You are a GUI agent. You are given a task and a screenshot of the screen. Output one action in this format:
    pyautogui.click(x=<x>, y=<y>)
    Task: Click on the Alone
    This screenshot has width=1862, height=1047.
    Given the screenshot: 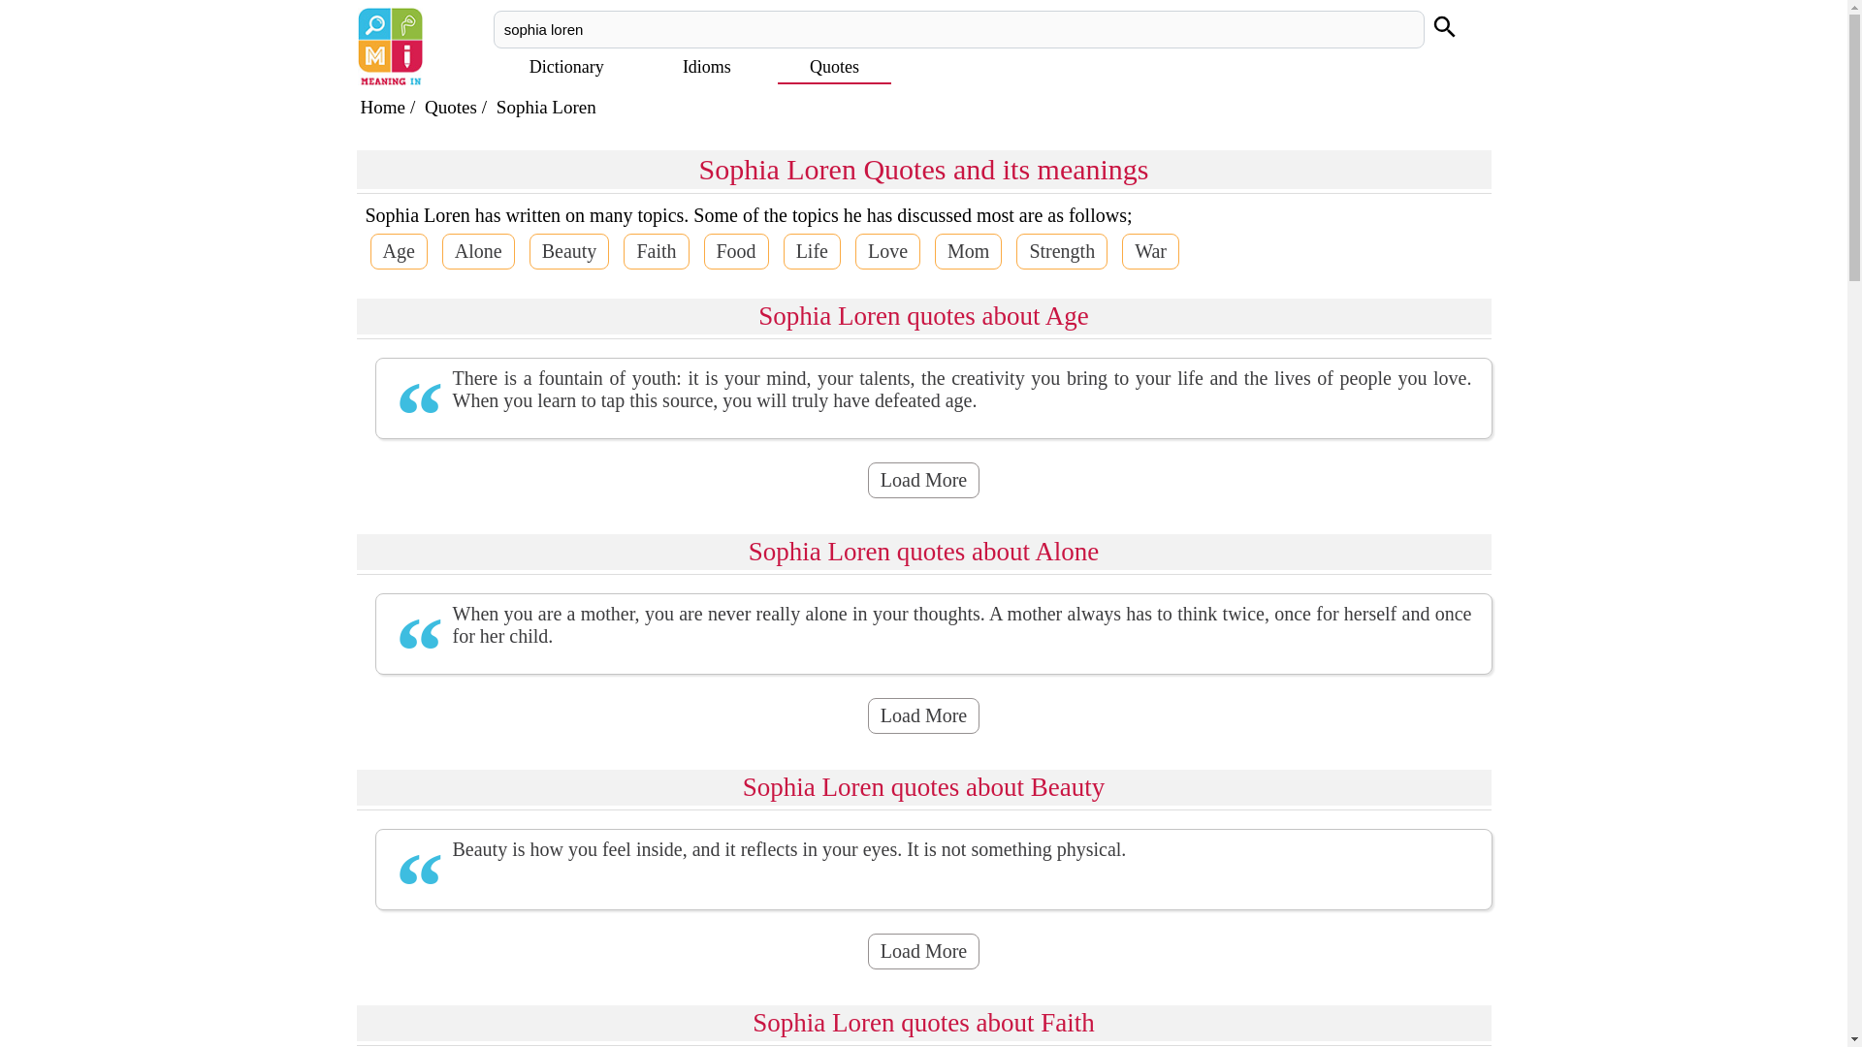 What is the action you would take?
    pyautogui.click(x=479, y=250)
    